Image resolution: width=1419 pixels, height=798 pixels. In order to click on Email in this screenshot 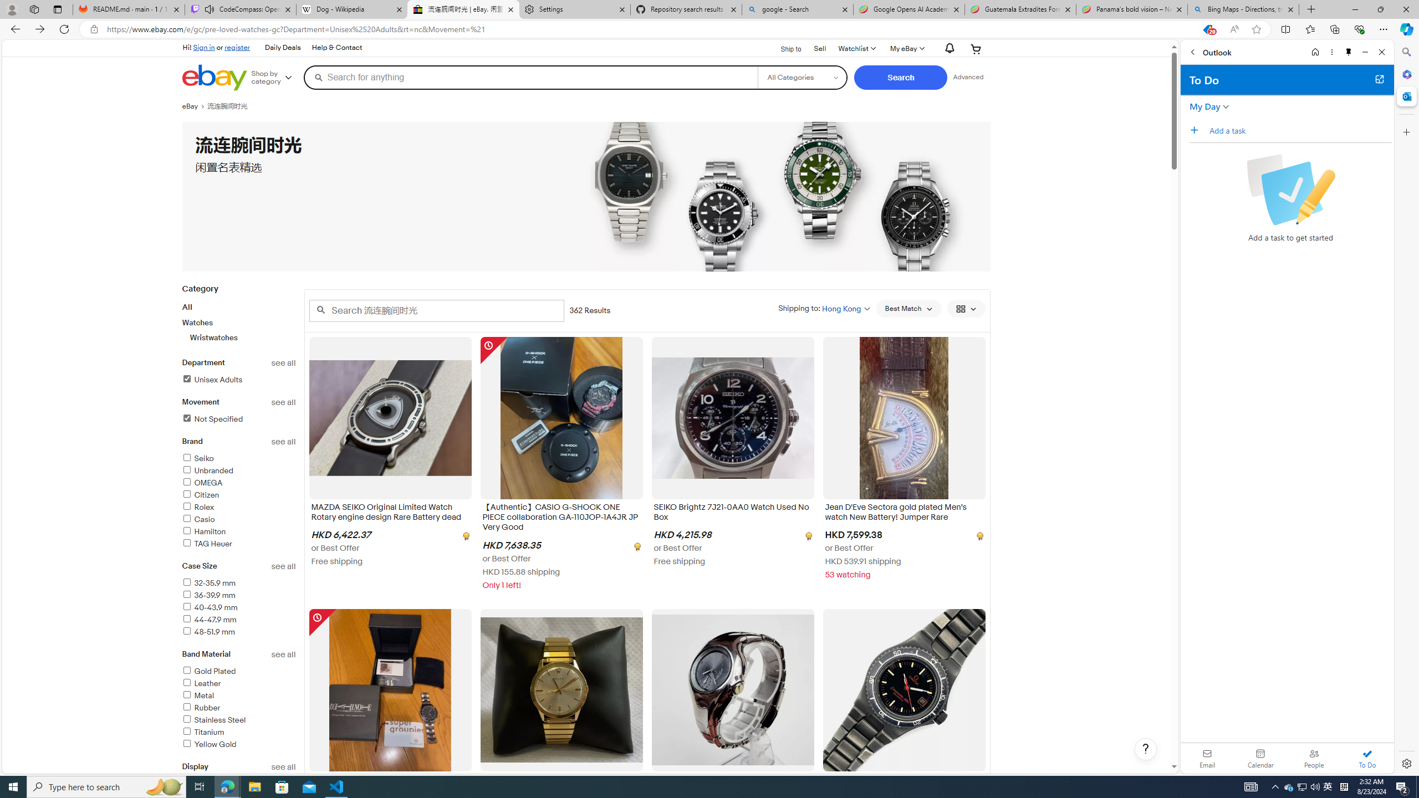, I will do `click(1207, 758)`.